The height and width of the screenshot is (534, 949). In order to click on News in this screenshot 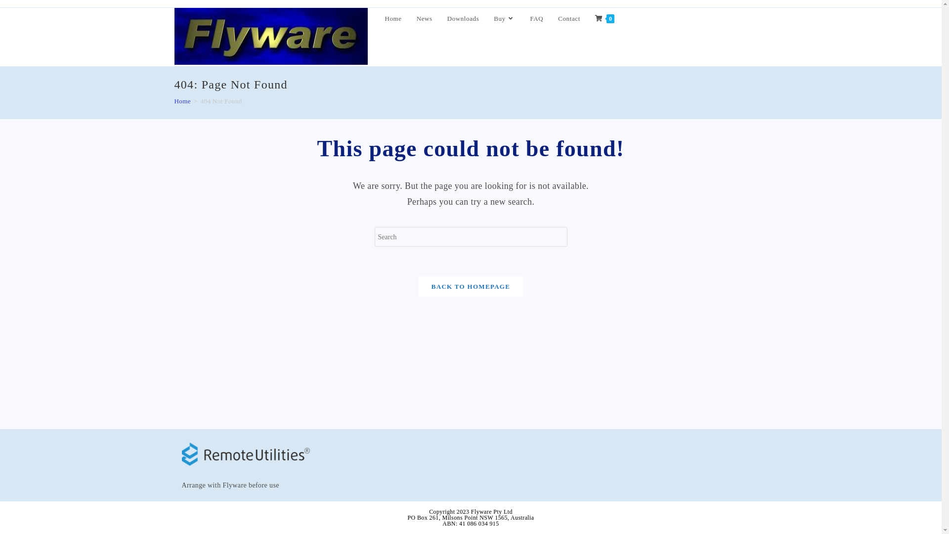, I will do `click(425, 19)`.